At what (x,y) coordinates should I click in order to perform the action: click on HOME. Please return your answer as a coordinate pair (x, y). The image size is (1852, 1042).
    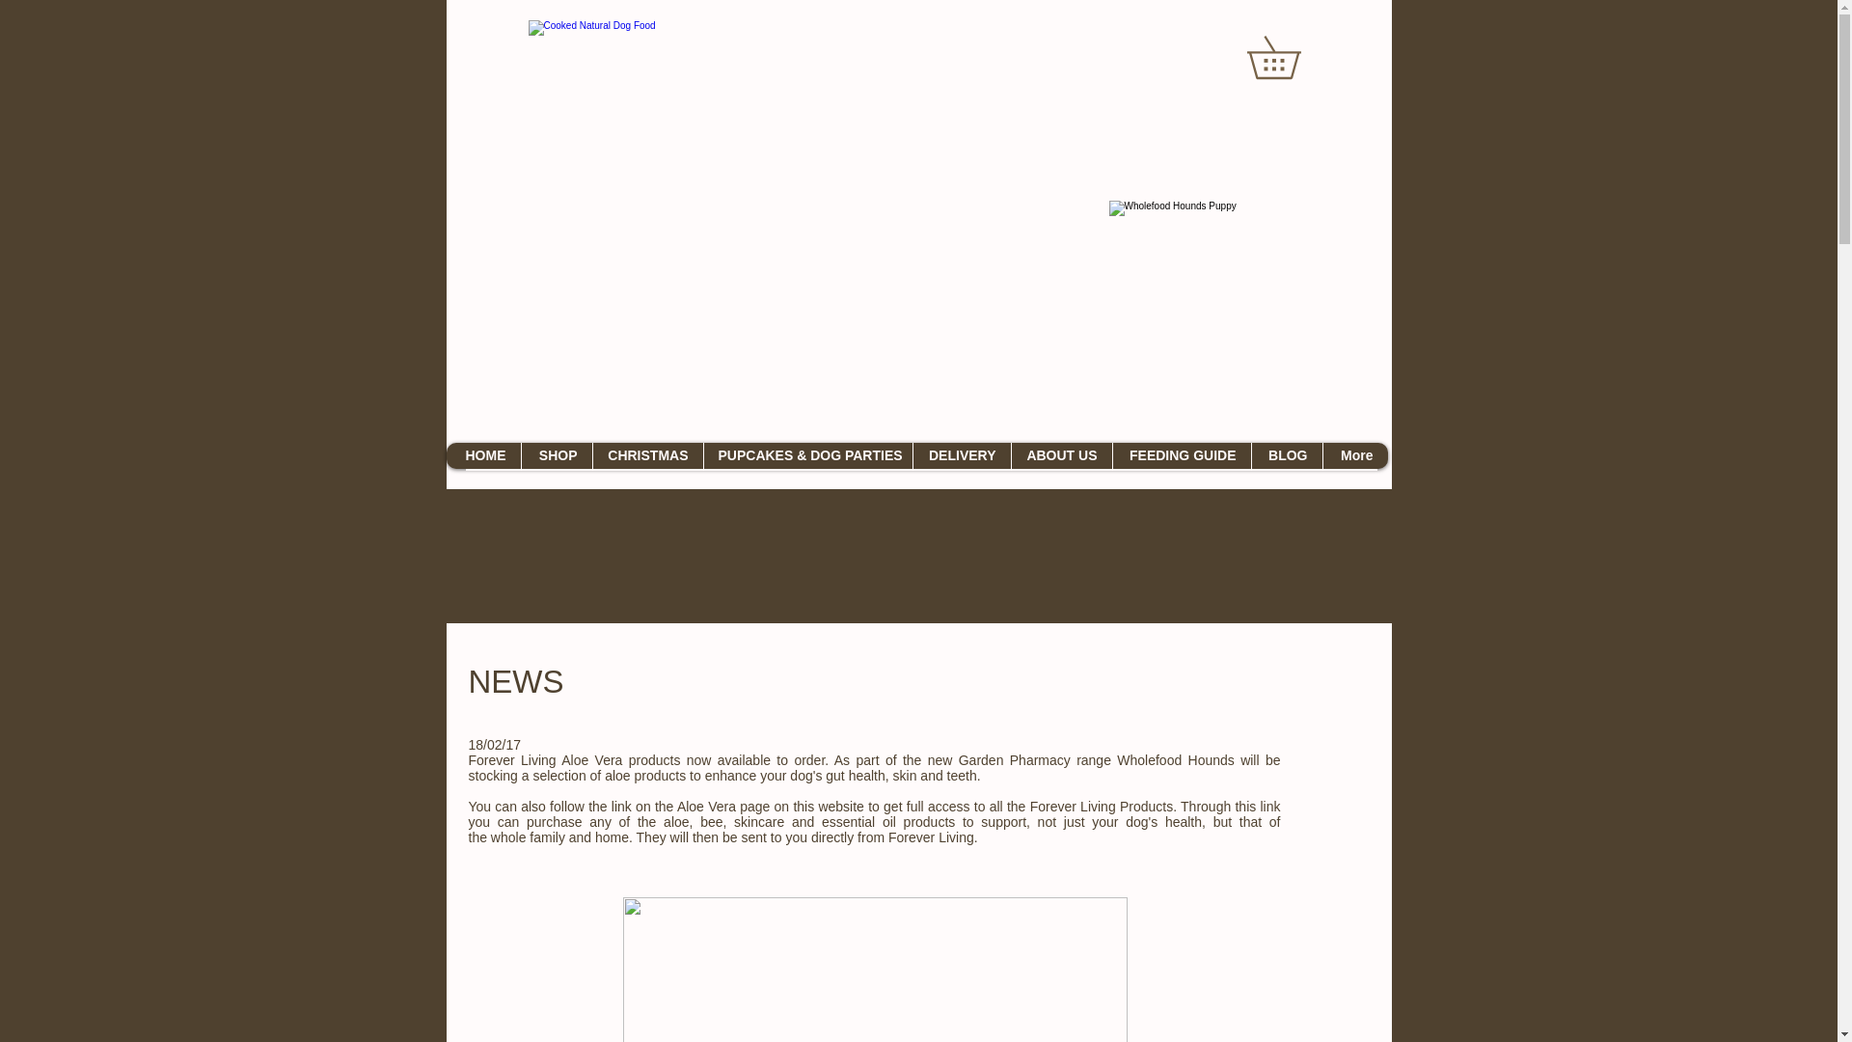
    Looking at the image, I should click on (482, 455).